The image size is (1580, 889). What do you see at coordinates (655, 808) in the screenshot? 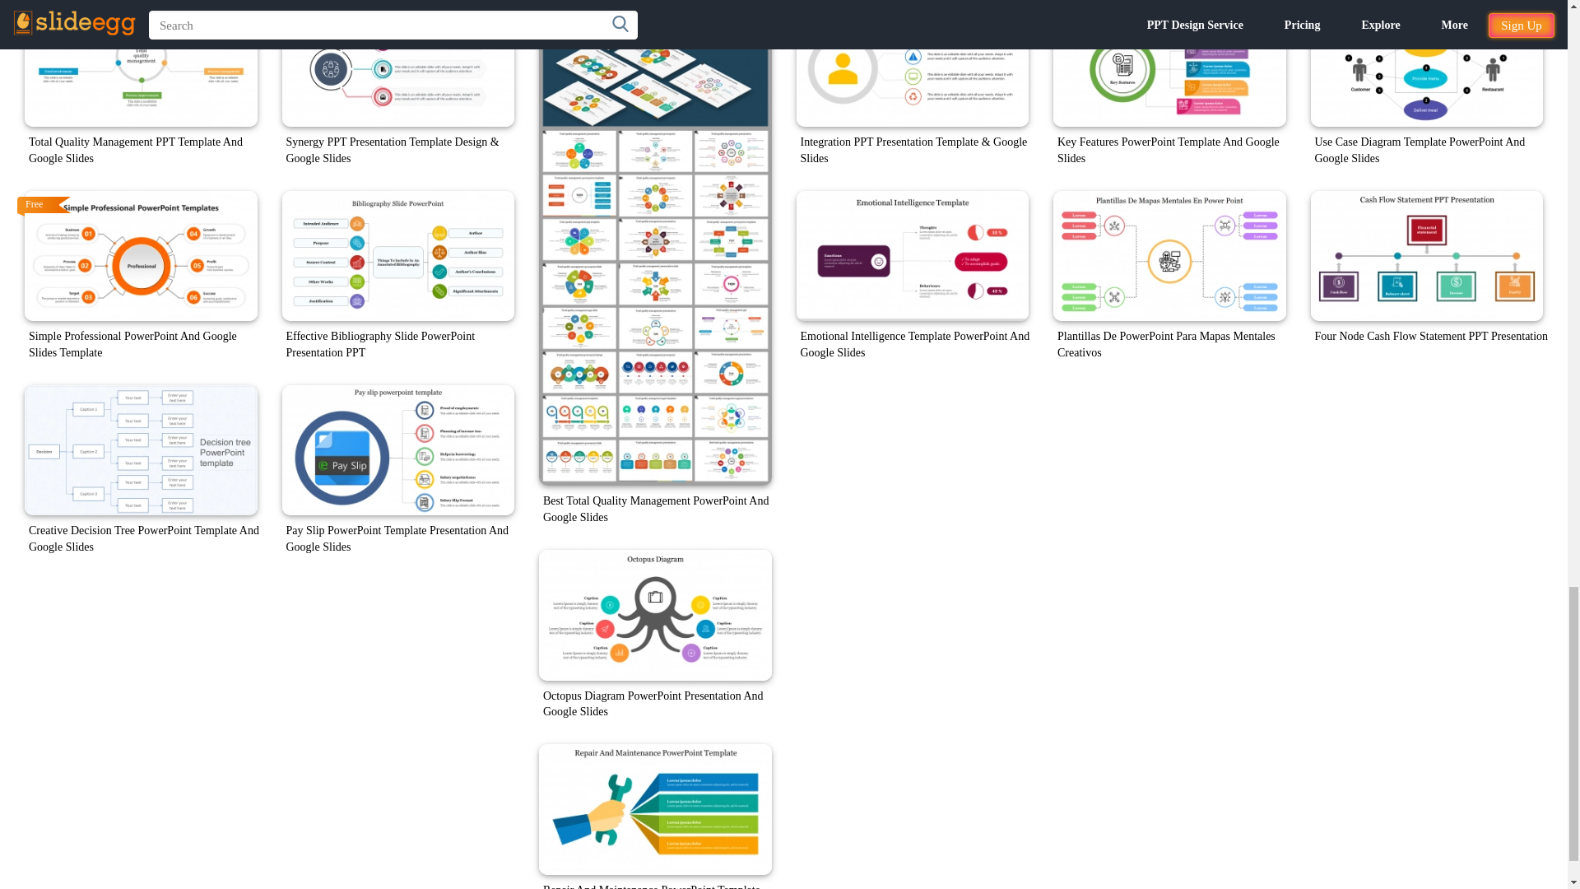
I see `Repair and Maintenance PowerPoint Template and Google Slides` at bounding box center [655, 808].